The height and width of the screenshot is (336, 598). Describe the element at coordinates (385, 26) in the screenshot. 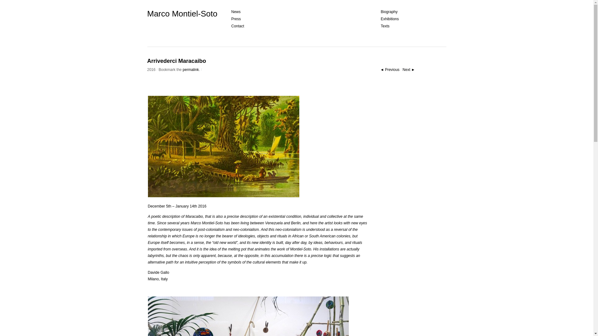

I see `Texts` at that location.